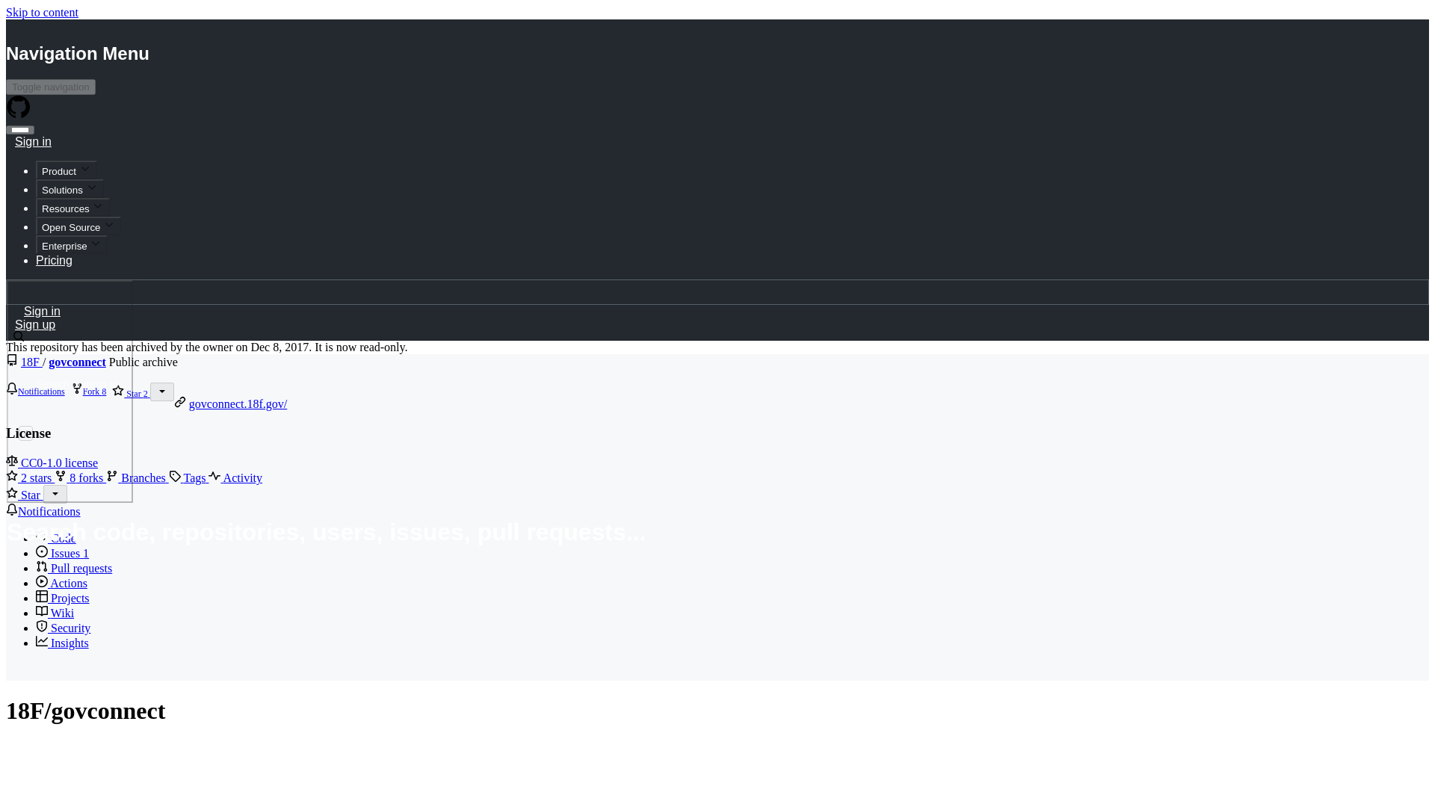  What do you see at coordinates (70, 188) in the screenshot?
I see `Solutions` at bounding box center [70, 188].